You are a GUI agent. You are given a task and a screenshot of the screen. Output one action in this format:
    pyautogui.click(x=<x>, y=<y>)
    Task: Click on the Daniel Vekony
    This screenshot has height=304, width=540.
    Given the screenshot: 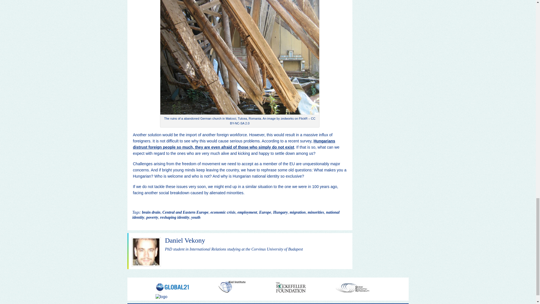 What is the action you would take?
    pyautogui.click(x=185, y=240)
    